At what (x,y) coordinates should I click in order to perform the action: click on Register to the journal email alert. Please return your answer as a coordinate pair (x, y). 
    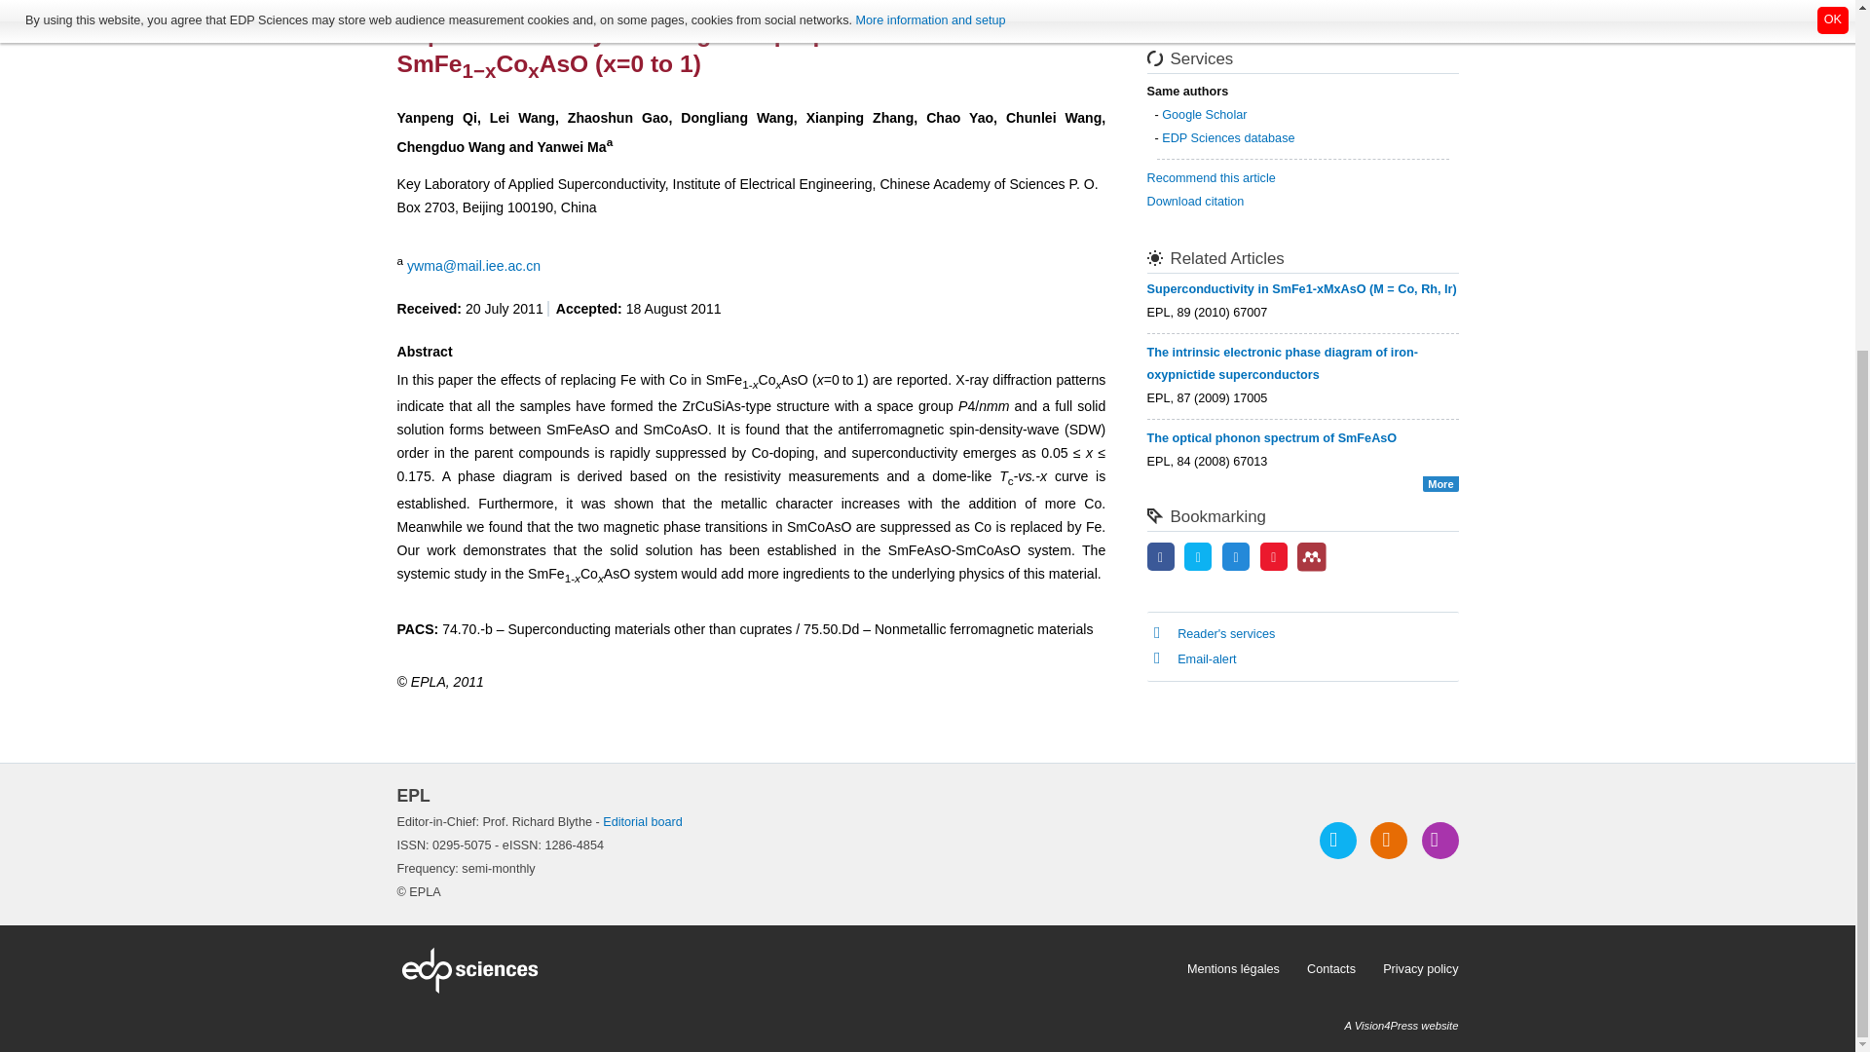
    Looking at the image, I should click on (1440, 840).